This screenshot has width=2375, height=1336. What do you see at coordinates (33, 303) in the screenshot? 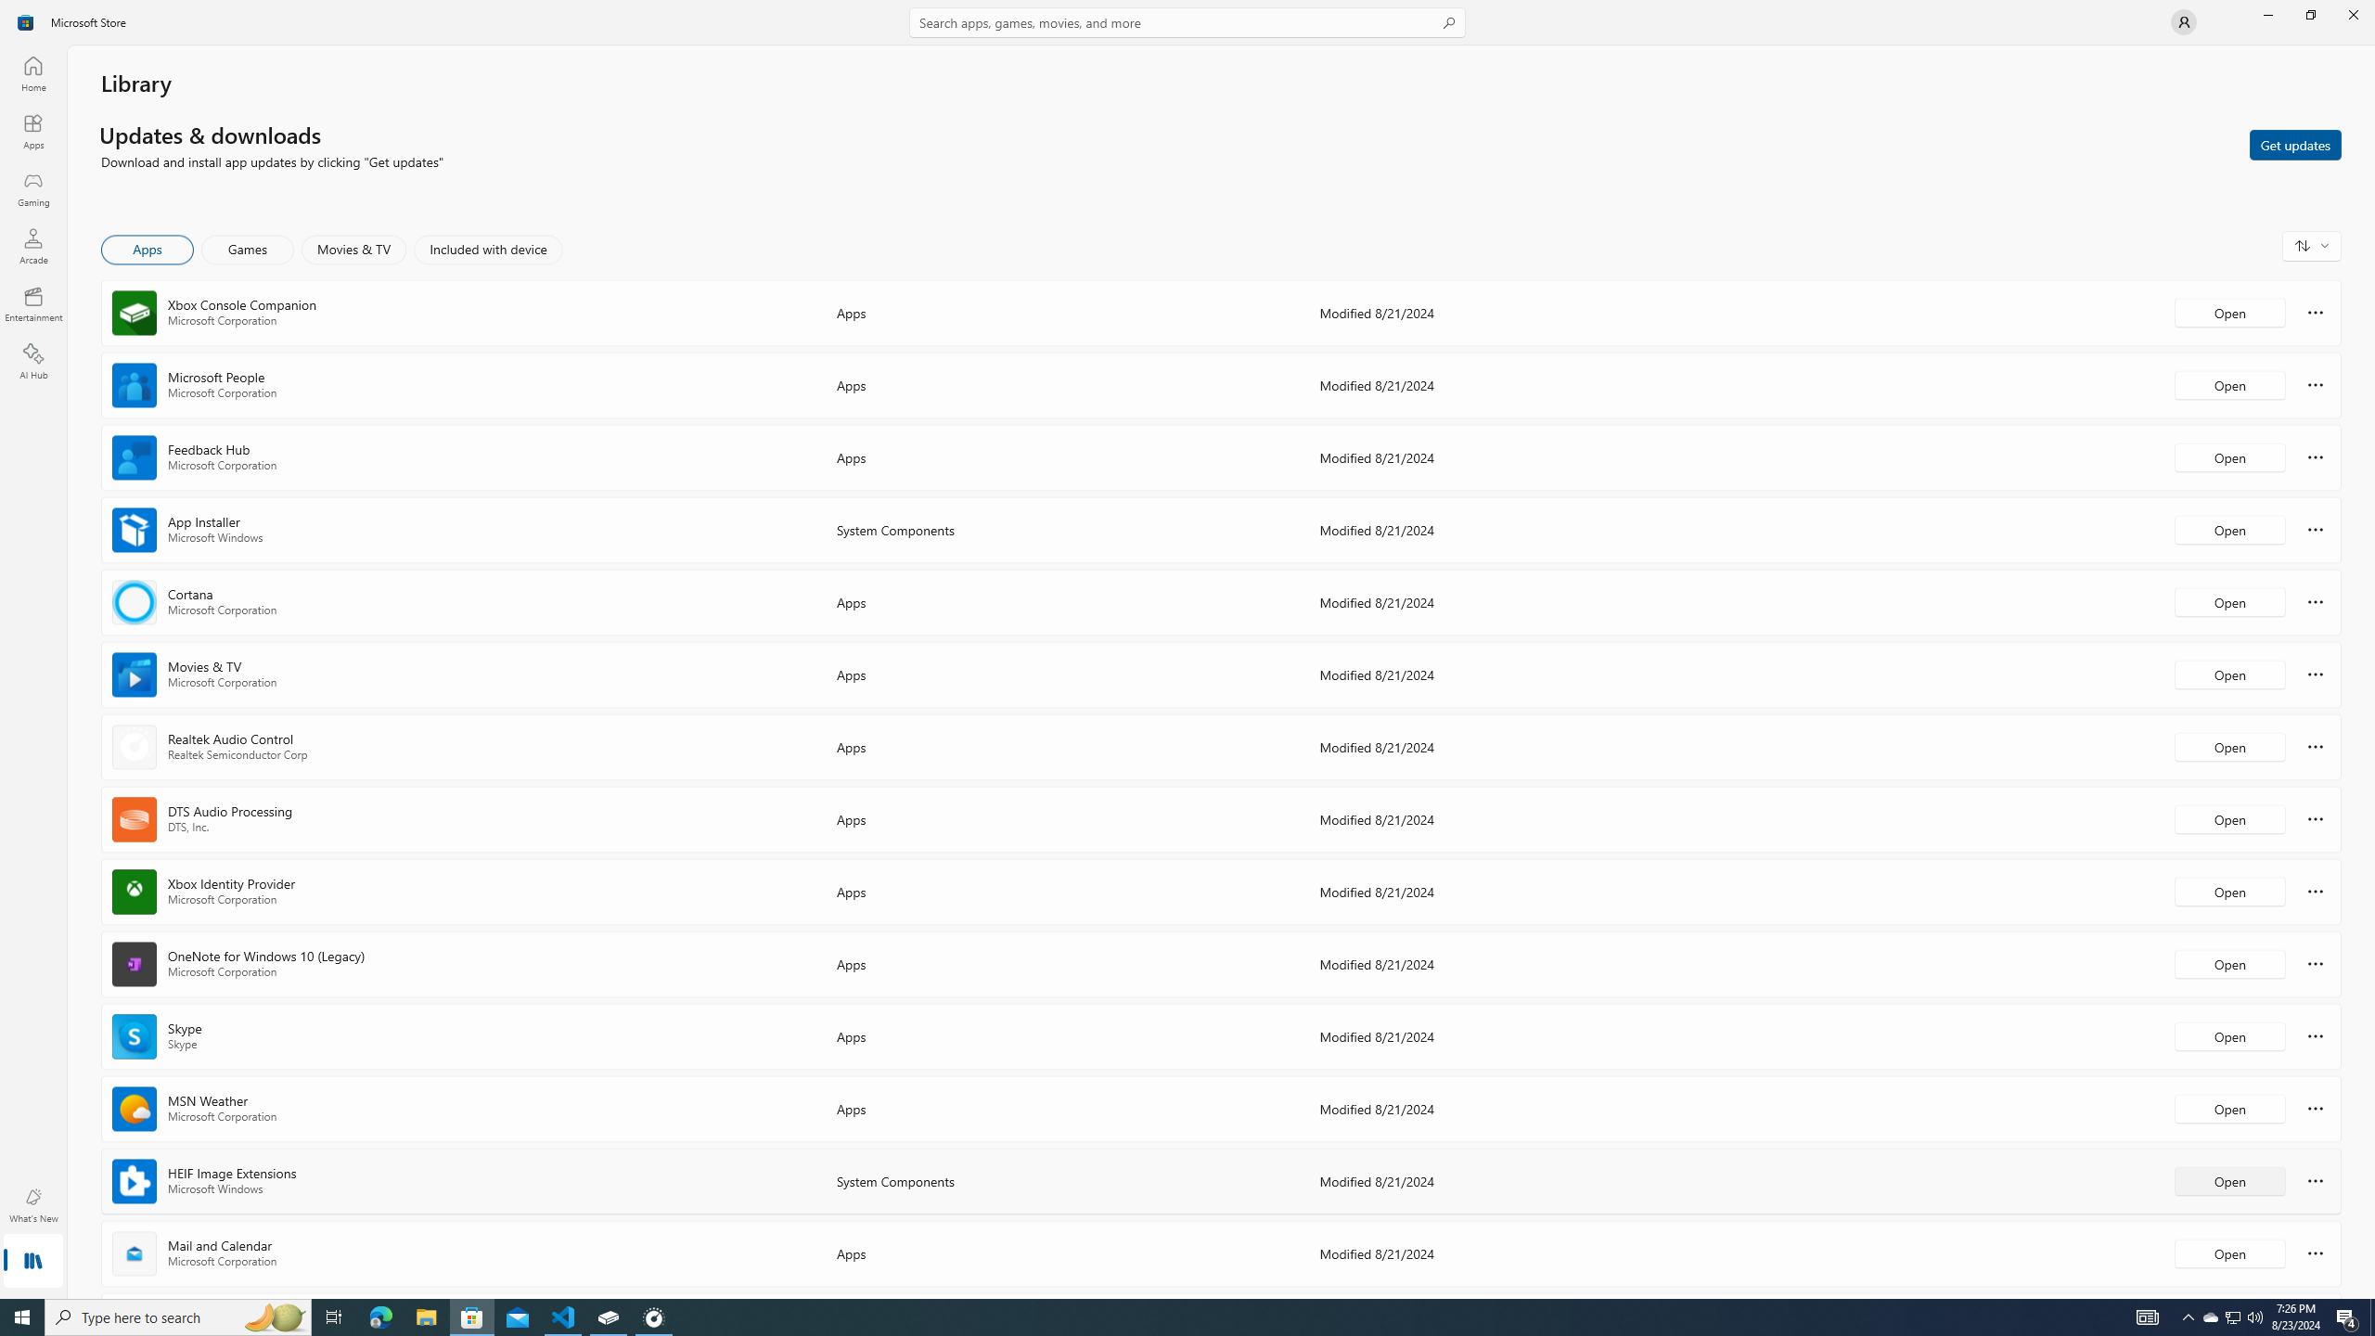
I see `Entertainment` at bounding box center [33, 303].